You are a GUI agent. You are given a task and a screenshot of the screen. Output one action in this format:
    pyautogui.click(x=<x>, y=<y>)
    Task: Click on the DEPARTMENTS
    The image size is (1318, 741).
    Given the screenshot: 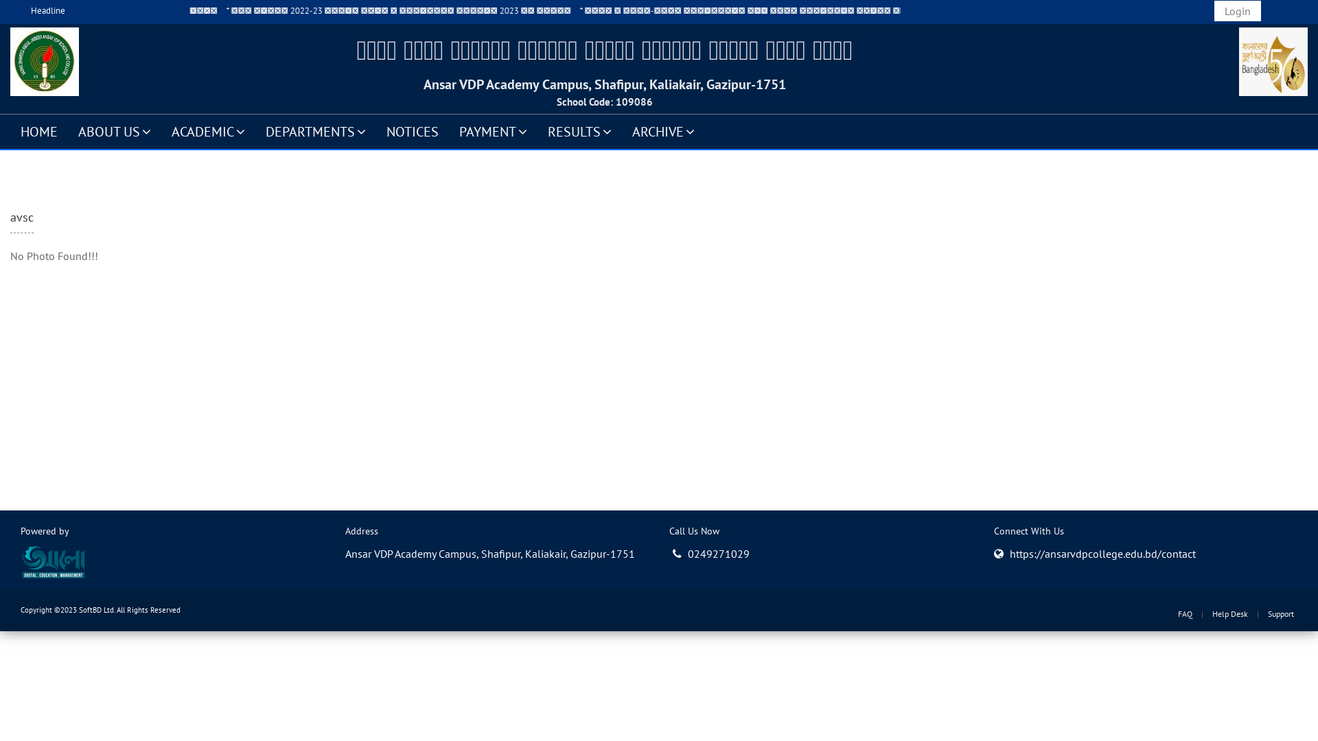 What is the action you would take?
    pyautogui.click(x=316, y=131)
    